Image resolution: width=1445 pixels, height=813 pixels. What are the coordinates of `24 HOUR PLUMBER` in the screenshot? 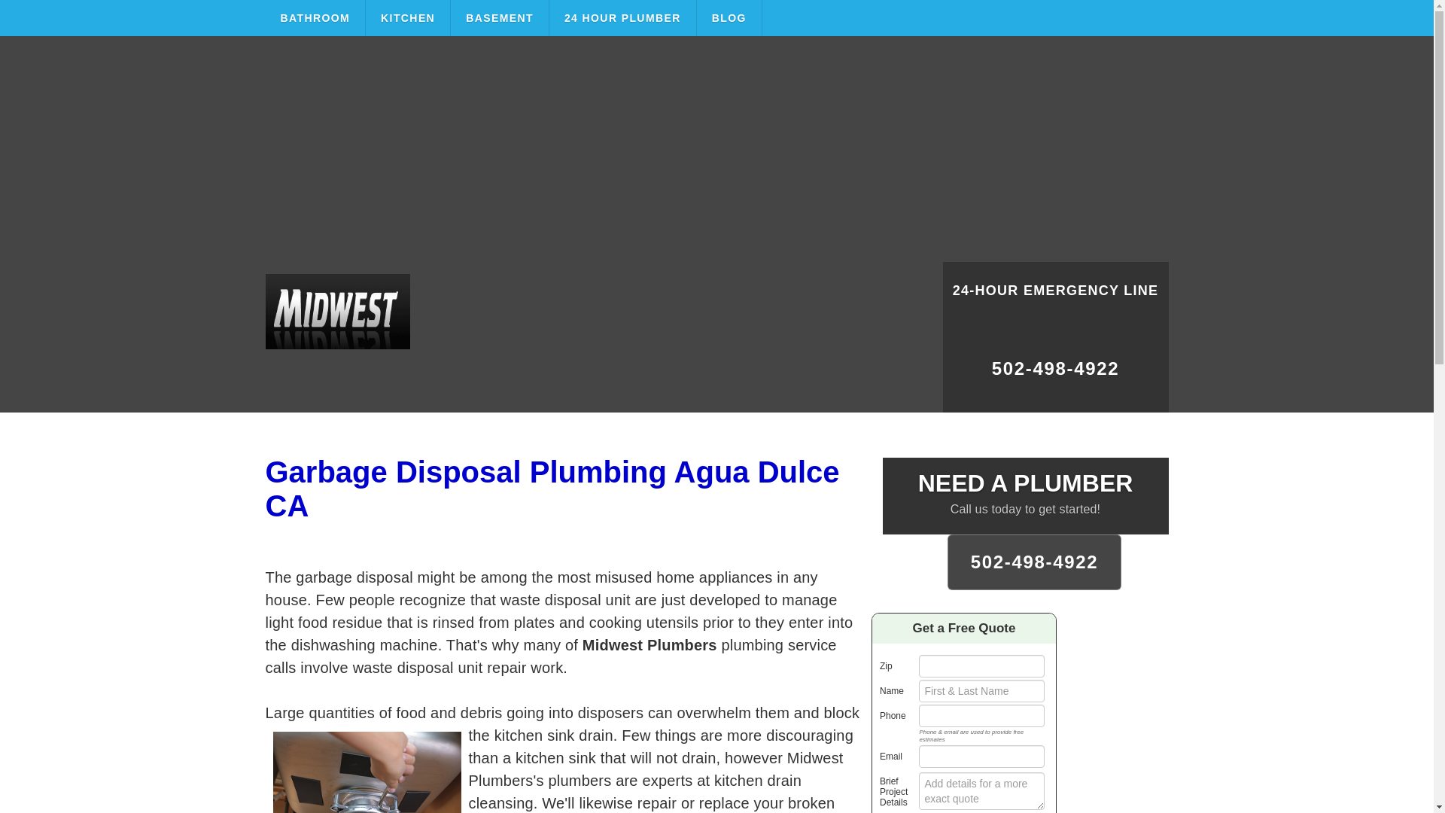 It's located at (622, 18).